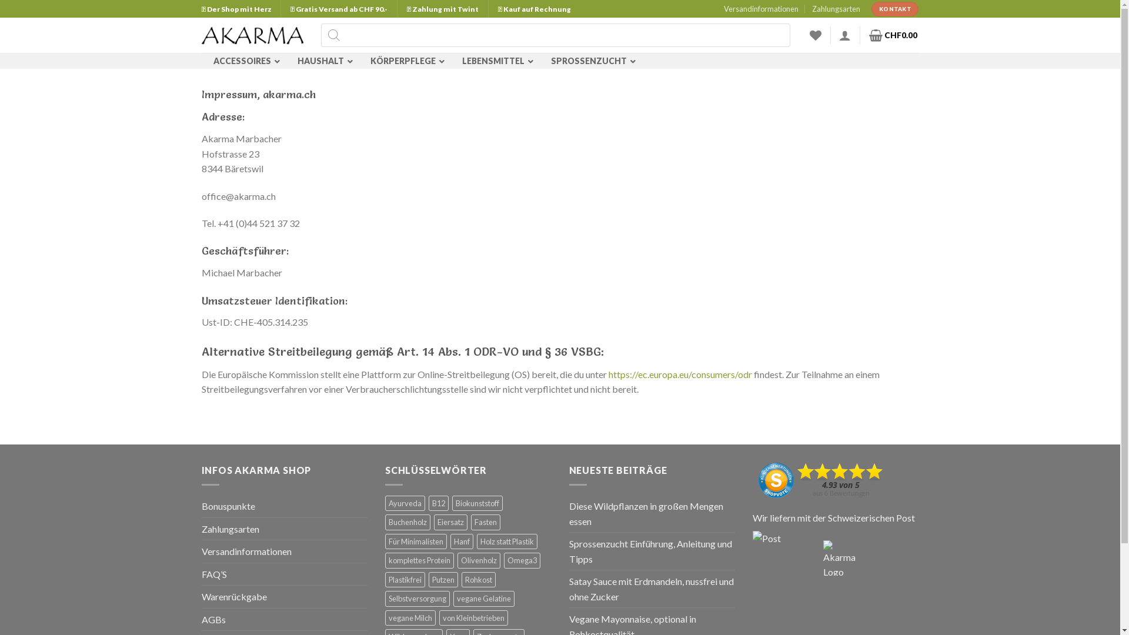  What do you see at coordinates (590, 61) in the screenshot?
I see `SPROSSENZUCHT` at bounding box center [590, 61].